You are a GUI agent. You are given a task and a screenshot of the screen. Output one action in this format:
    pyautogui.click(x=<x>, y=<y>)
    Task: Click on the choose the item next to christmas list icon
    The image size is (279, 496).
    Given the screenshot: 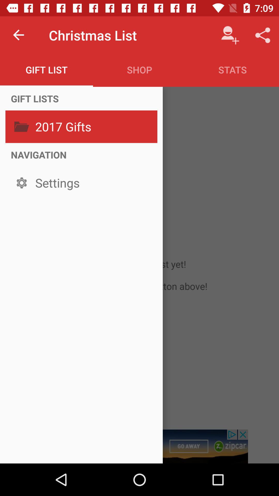 What is the action you would take?
    pyautogui.click(x=19, y=35)
    